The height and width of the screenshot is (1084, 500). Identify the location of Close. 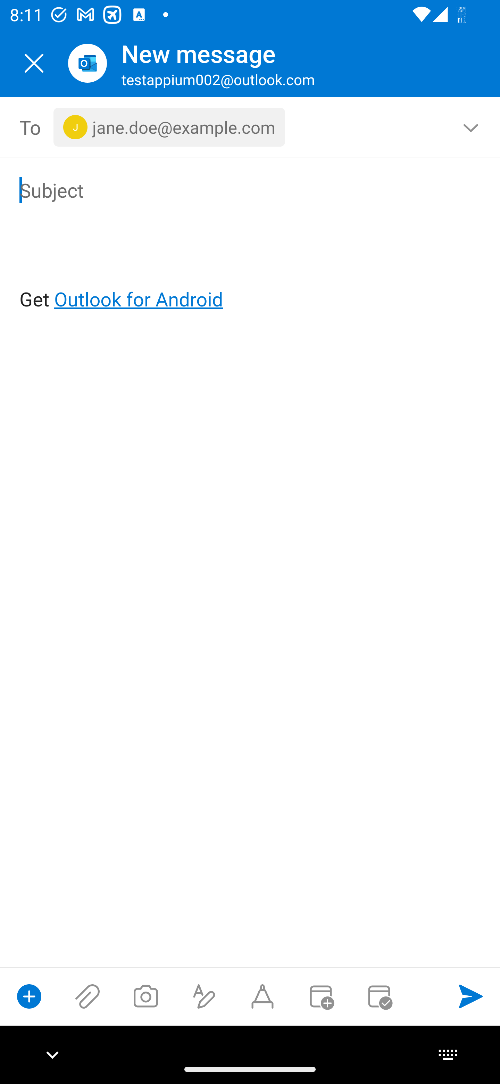
(34, 63).